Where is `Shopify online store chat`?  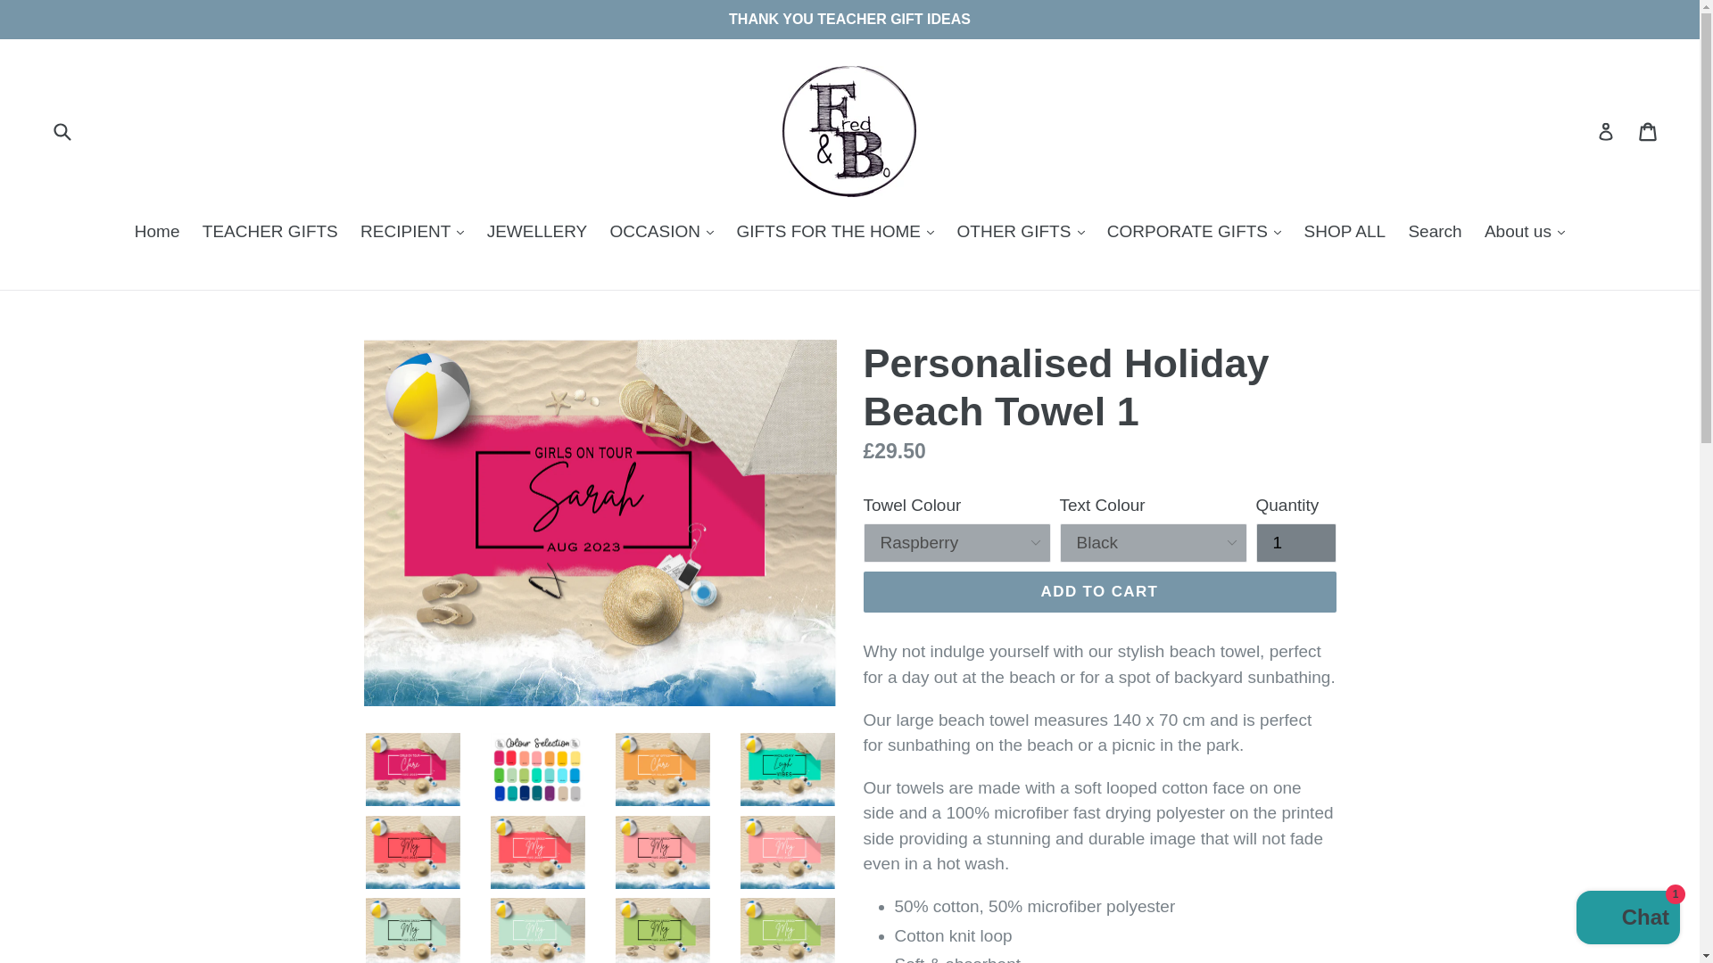 Shopify online store chat is located at coordinates (1627, 919).